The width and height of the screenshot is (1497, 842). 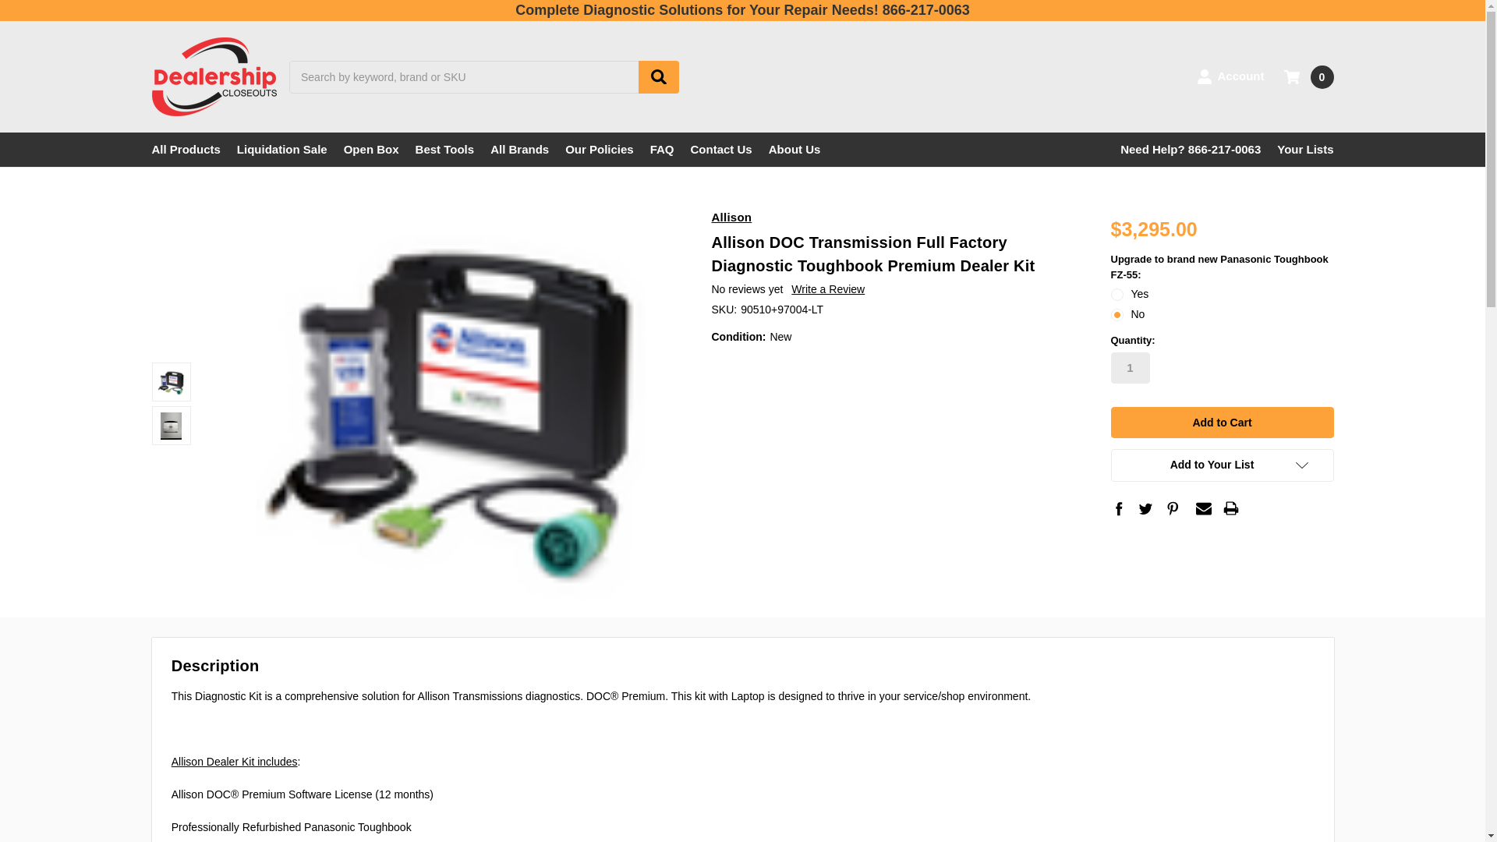 I want to click on Our Policies, so click(x=599, y=149).